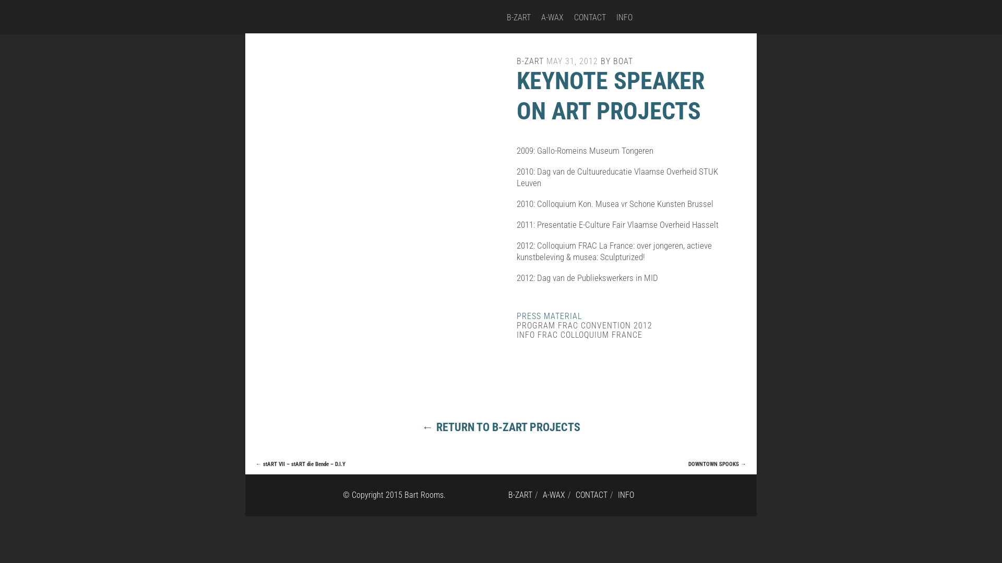 The image size is (1002, 563). Describe the element at coordinates (520, 495) in the screenshot. I see `B-ZART` at that location.